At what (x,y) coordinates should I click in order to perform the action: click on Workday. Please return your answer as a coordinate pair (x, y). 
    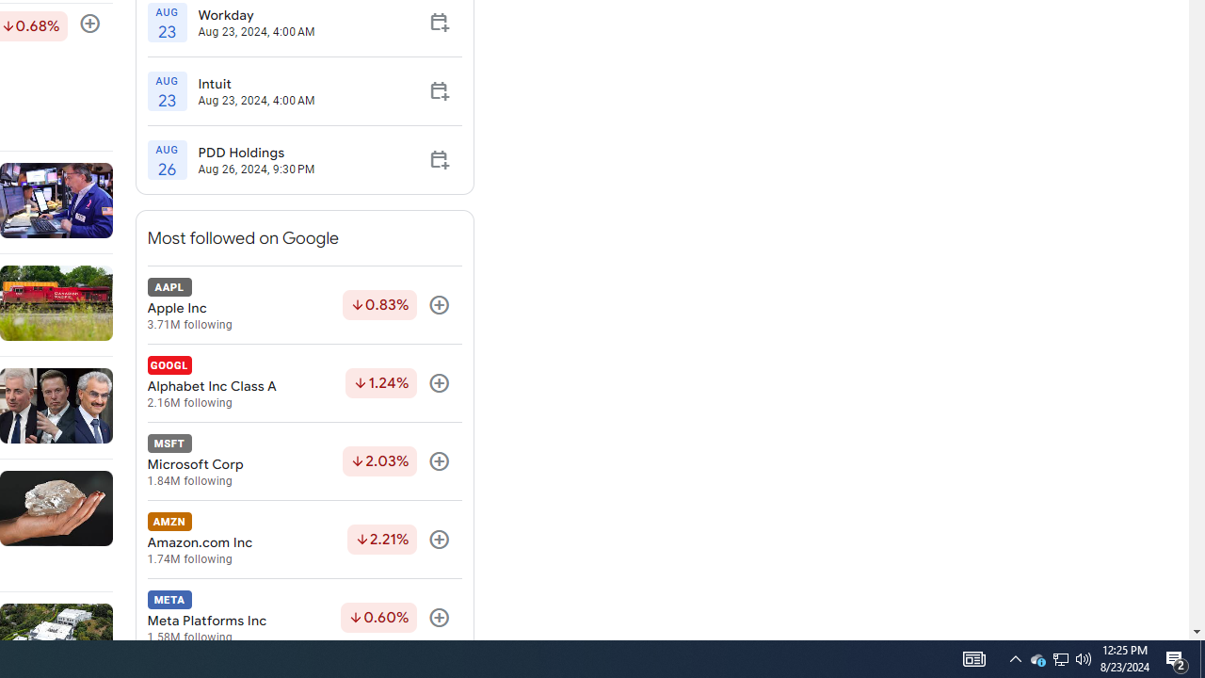
    Looking at the image, I should click on (256, 14).